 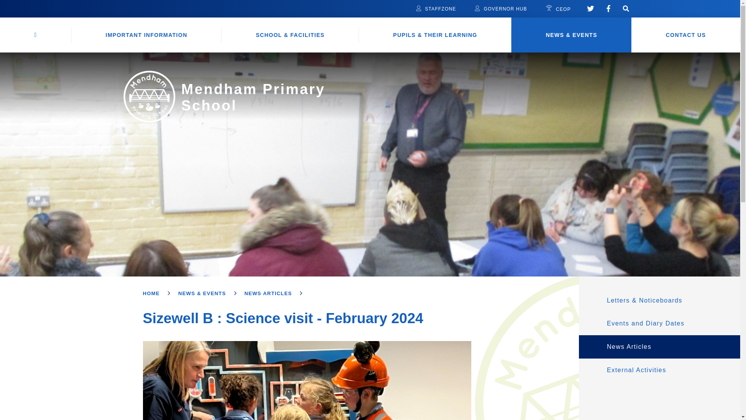 What do you see at coordinates (558, 9) in the screenshot?
I see `CEOP` at bounding box center [558, 9].